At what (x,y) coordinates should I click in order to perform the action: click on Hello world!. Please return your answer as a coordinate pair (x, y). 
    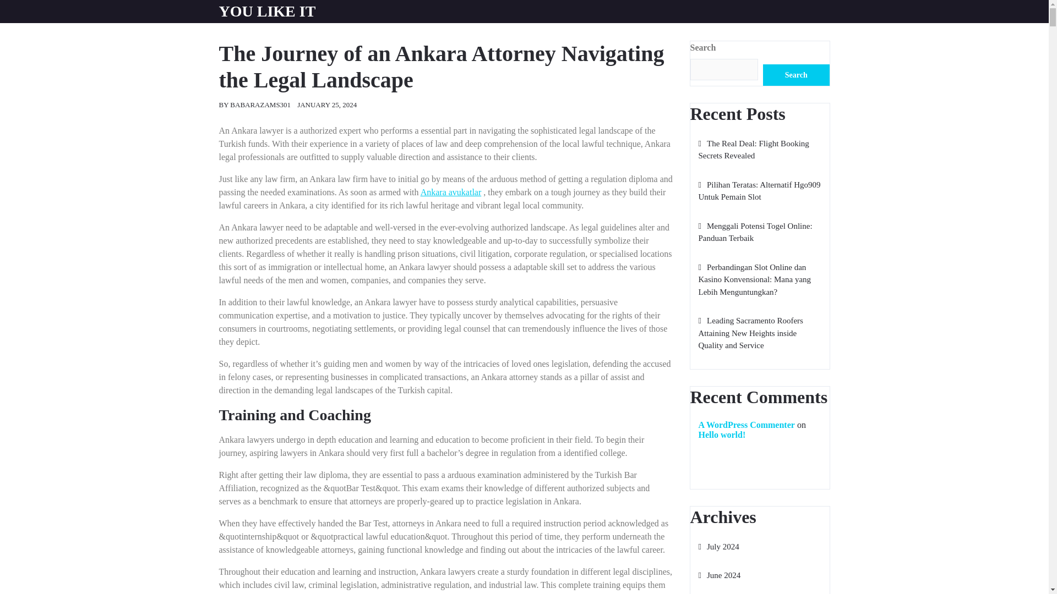
    Looking at the image, I should click on (721, 435).